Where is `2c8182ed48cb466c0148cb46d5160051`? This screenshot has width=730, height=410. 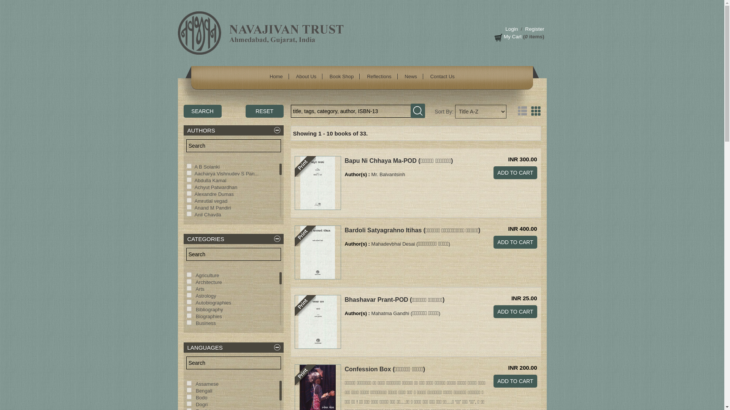 2c8182ed48cb466c0148cb46d5160051 is located at coordinates (189, 323).